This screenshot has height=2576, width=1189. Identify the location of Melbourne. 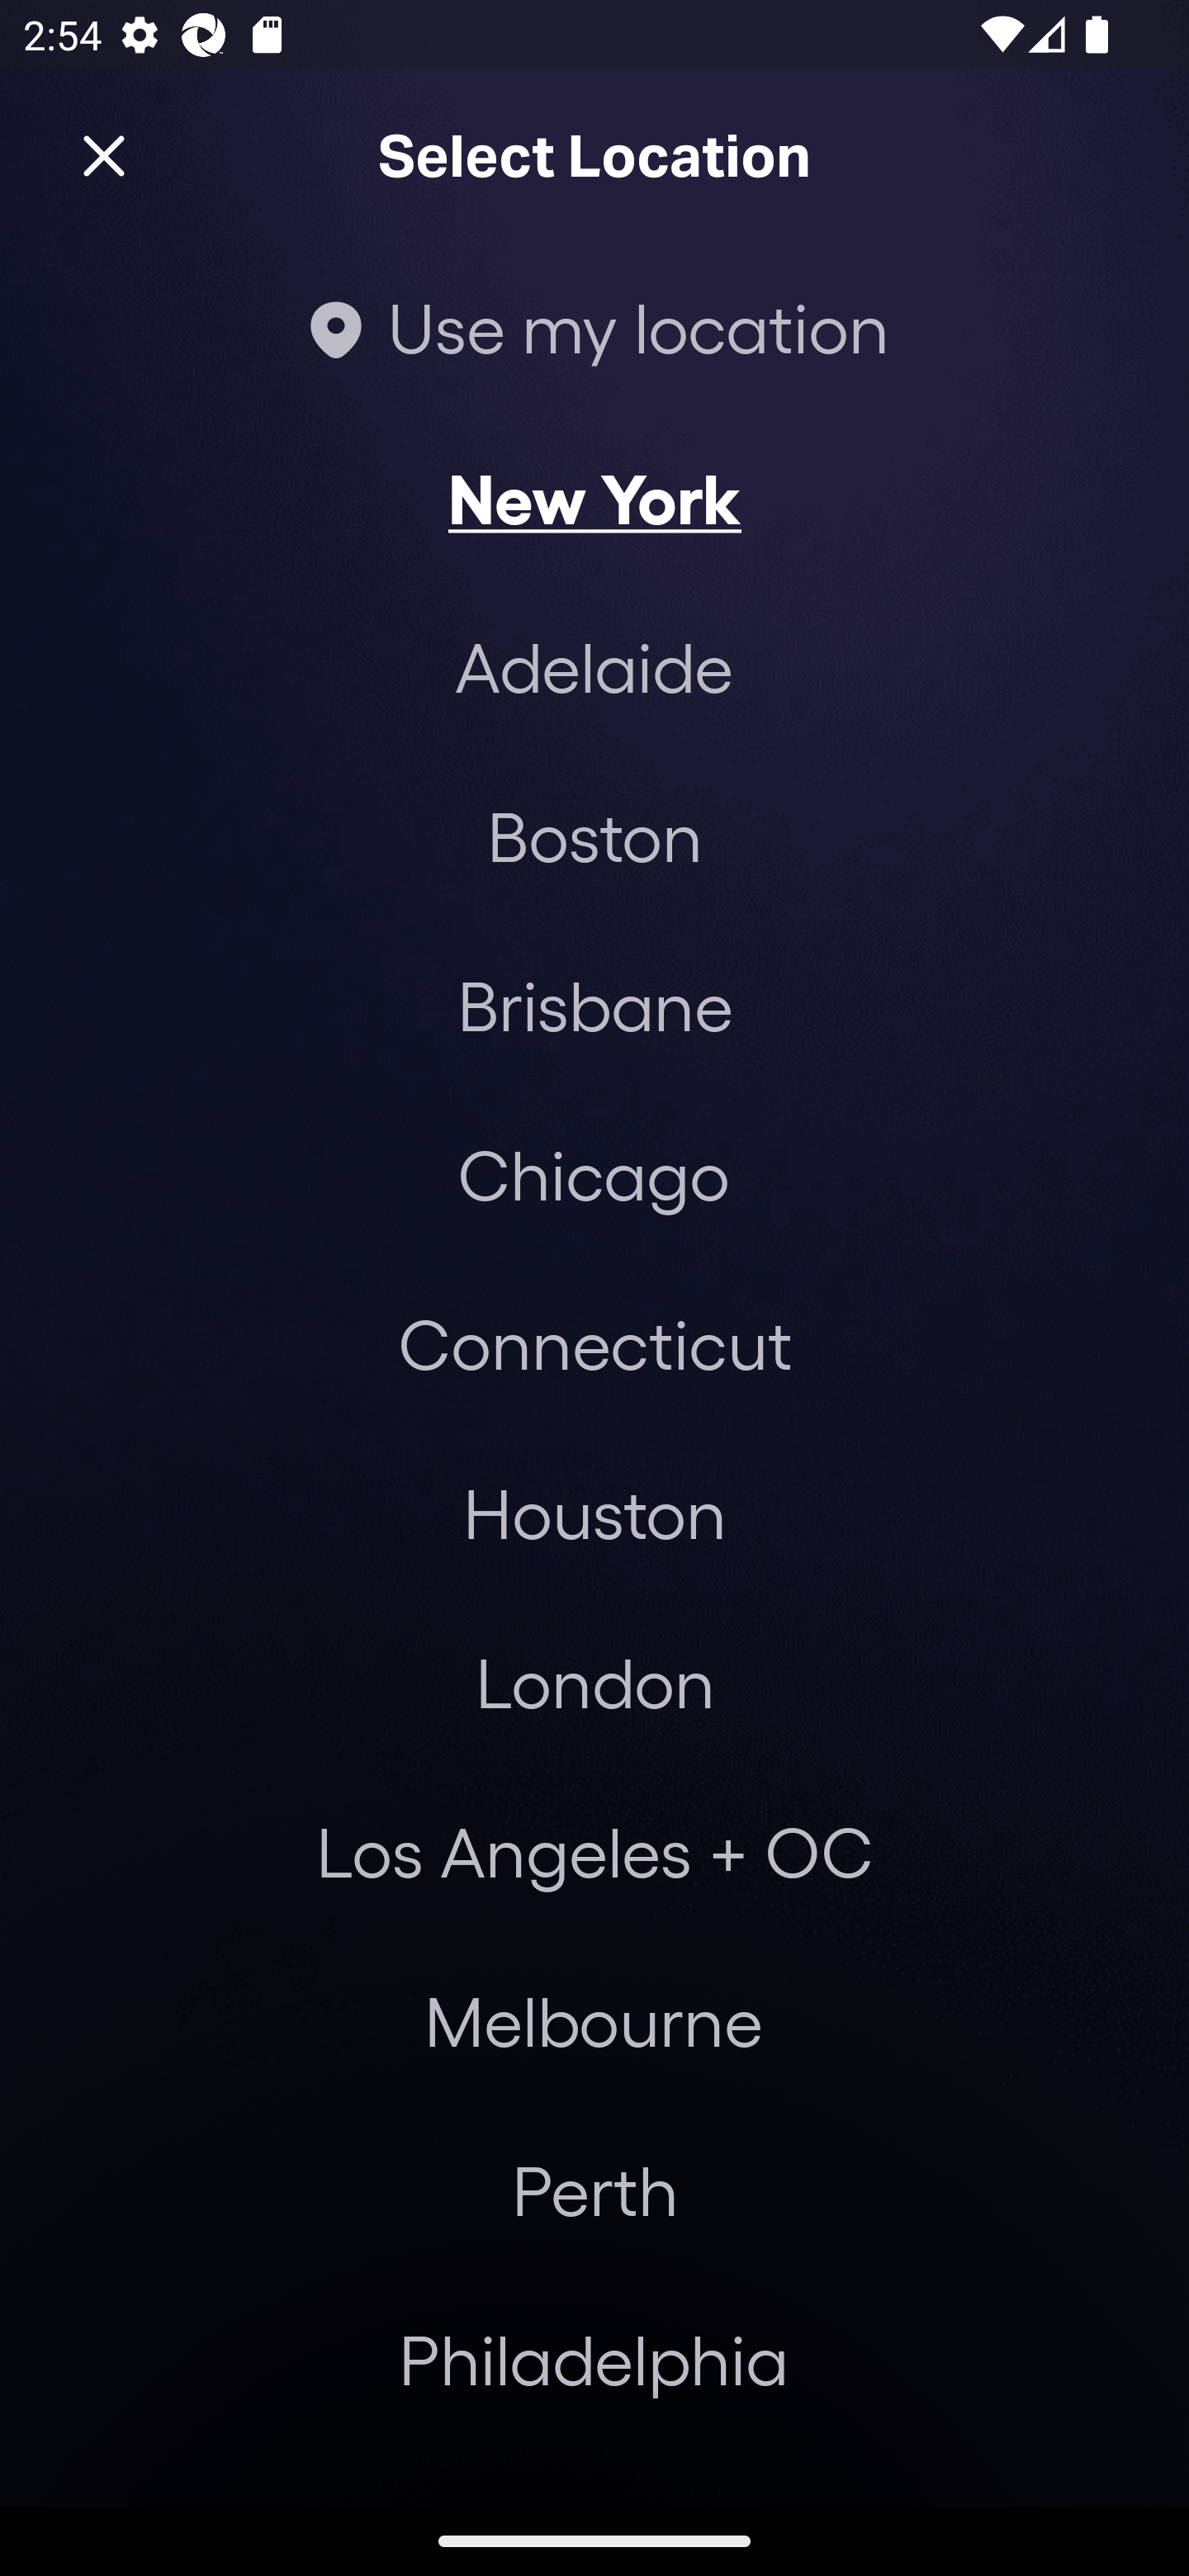
(593, 2021).